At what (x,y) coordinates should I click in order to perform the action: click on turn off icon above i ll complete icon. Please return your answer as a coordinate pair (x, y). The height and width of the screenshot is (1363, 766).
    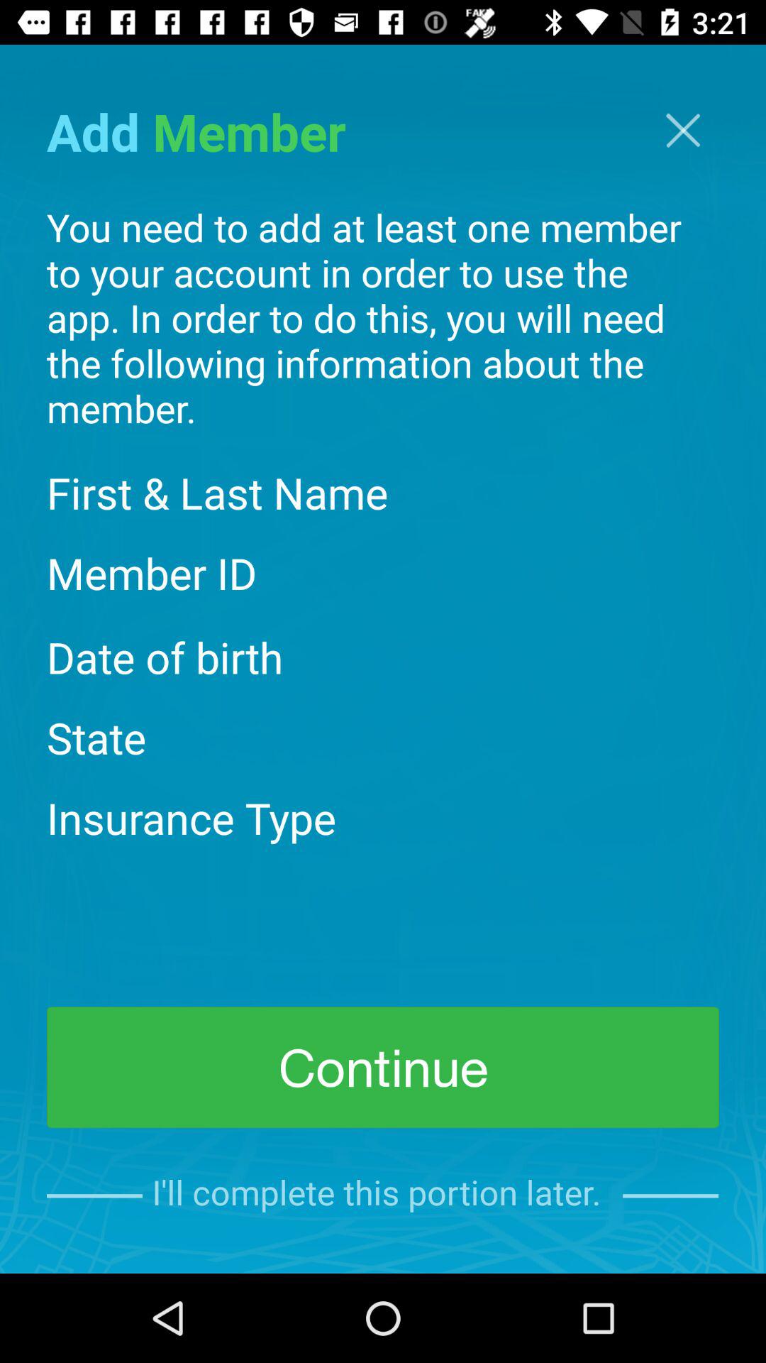
    Looking at the image, I should click on (383, 1068).